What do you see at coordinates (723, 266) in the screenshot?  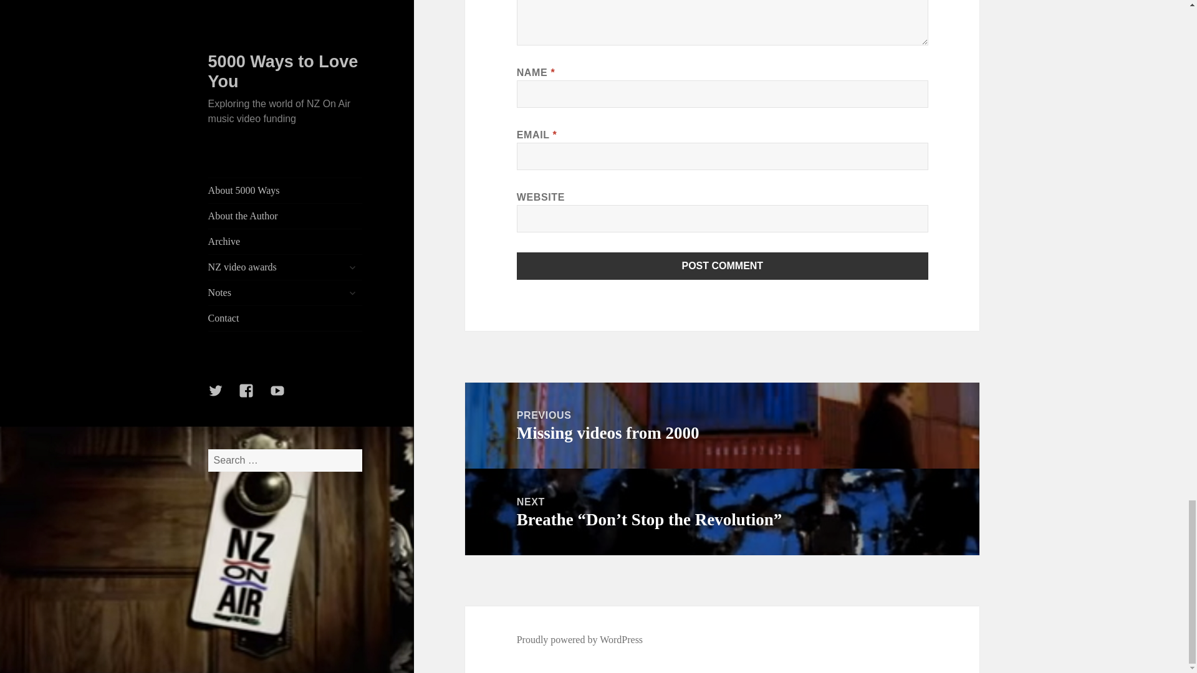 I see `Post Comment` at bounding box center [723, 266].